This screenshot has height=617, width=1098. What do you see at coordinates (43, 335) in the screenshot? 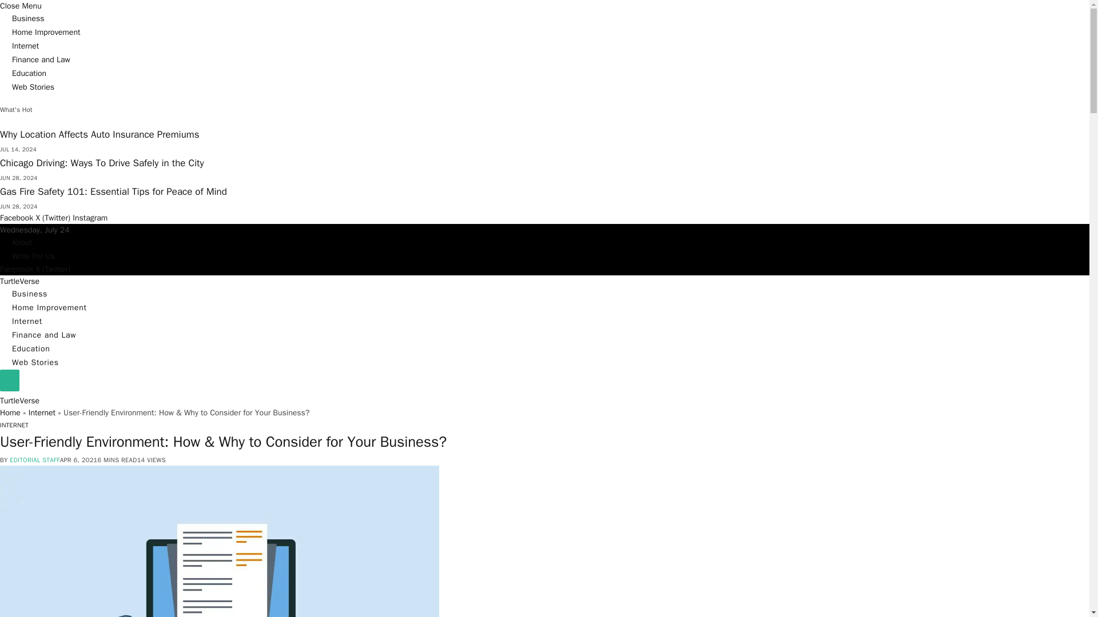
I see `Finance and Law` at bounding box center [43, 335].